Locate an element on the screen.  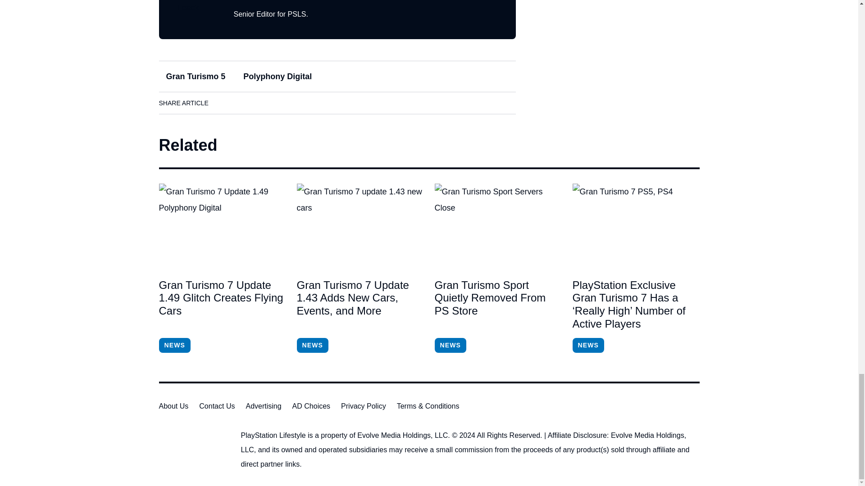
Gran Turismo 7 Update 1.49 Glitch Creates Flying Cars is located at coordinates (222, 305).